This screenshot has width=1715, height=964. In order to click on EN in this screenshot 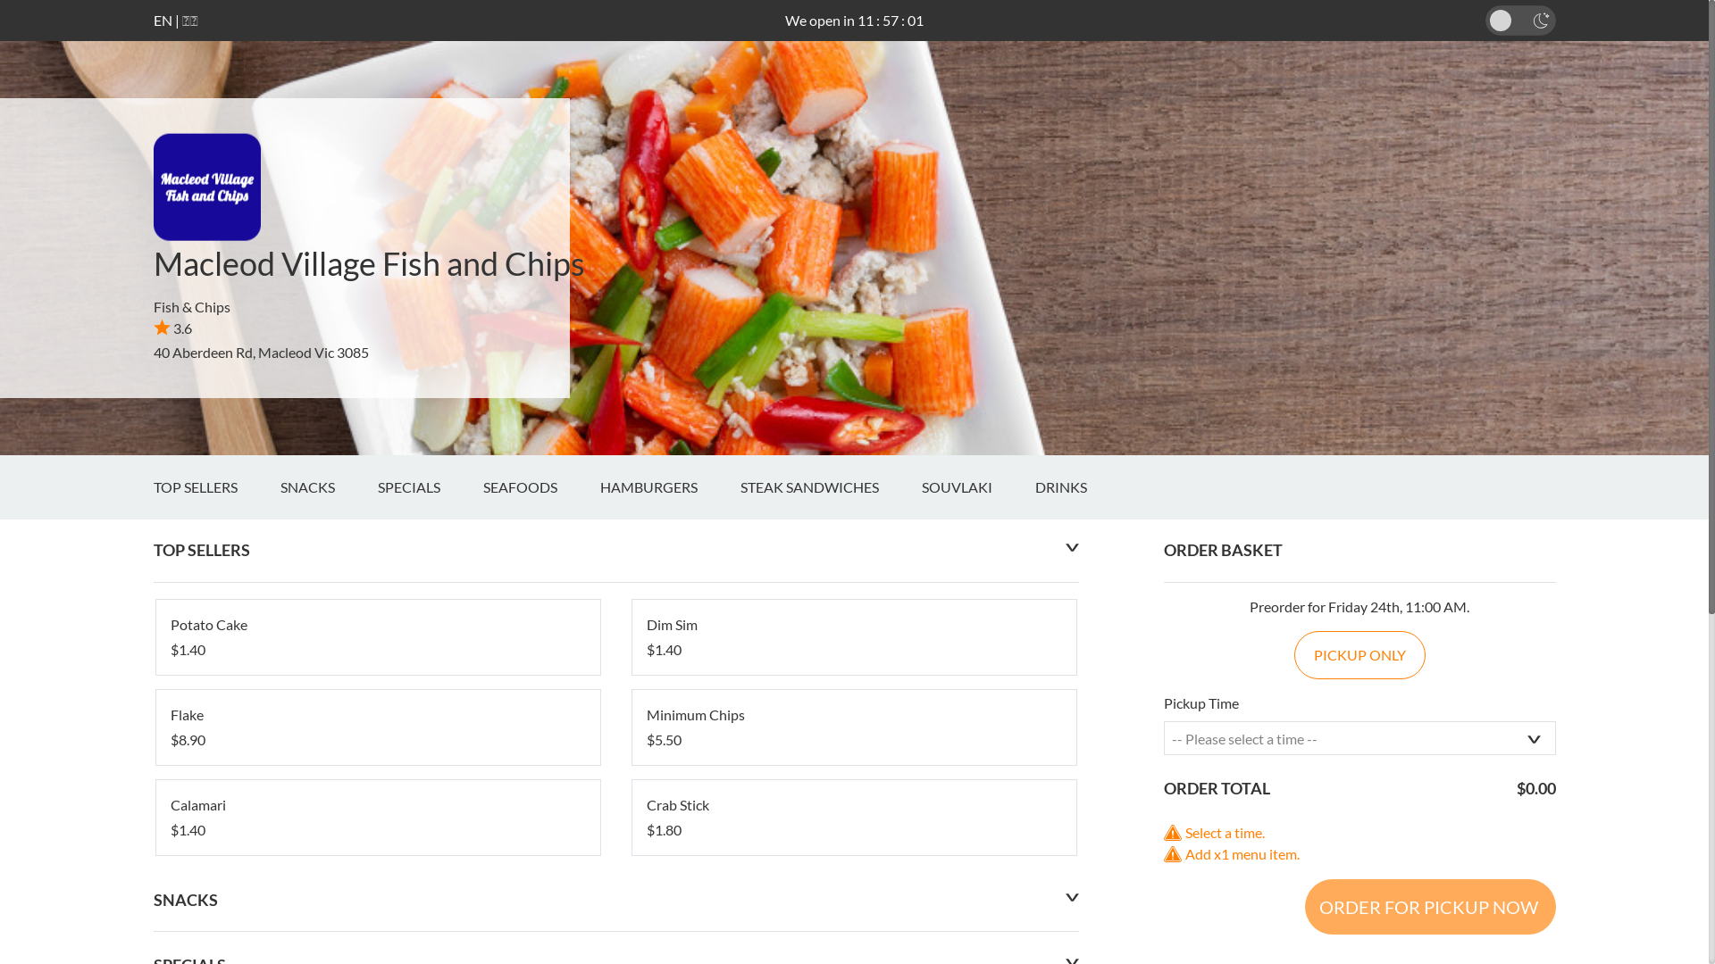, I will do `click(163, 20)`.